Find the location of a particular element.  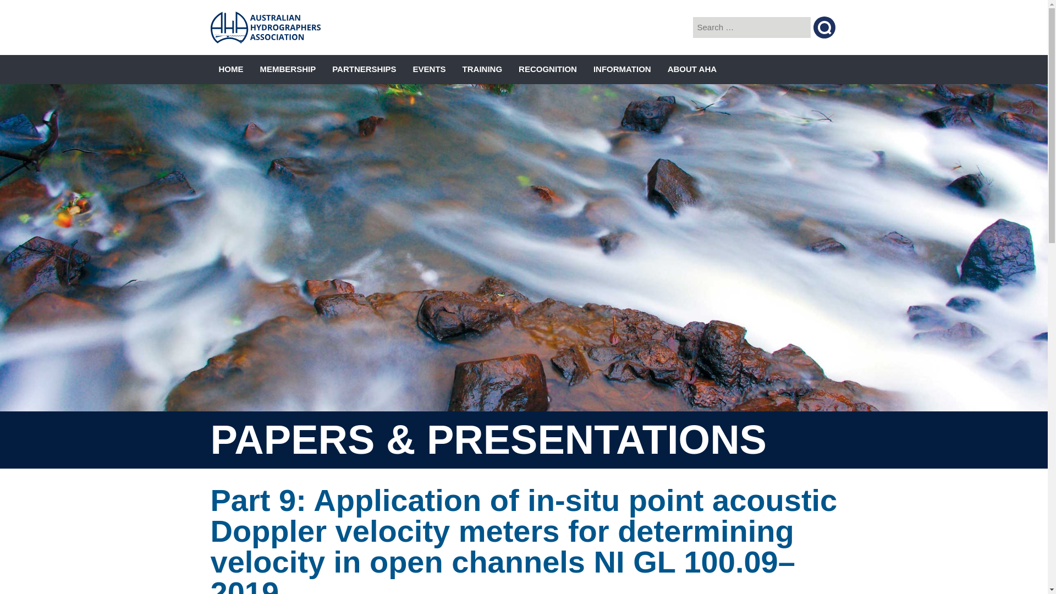

Search is located at coordinates (824, 28).